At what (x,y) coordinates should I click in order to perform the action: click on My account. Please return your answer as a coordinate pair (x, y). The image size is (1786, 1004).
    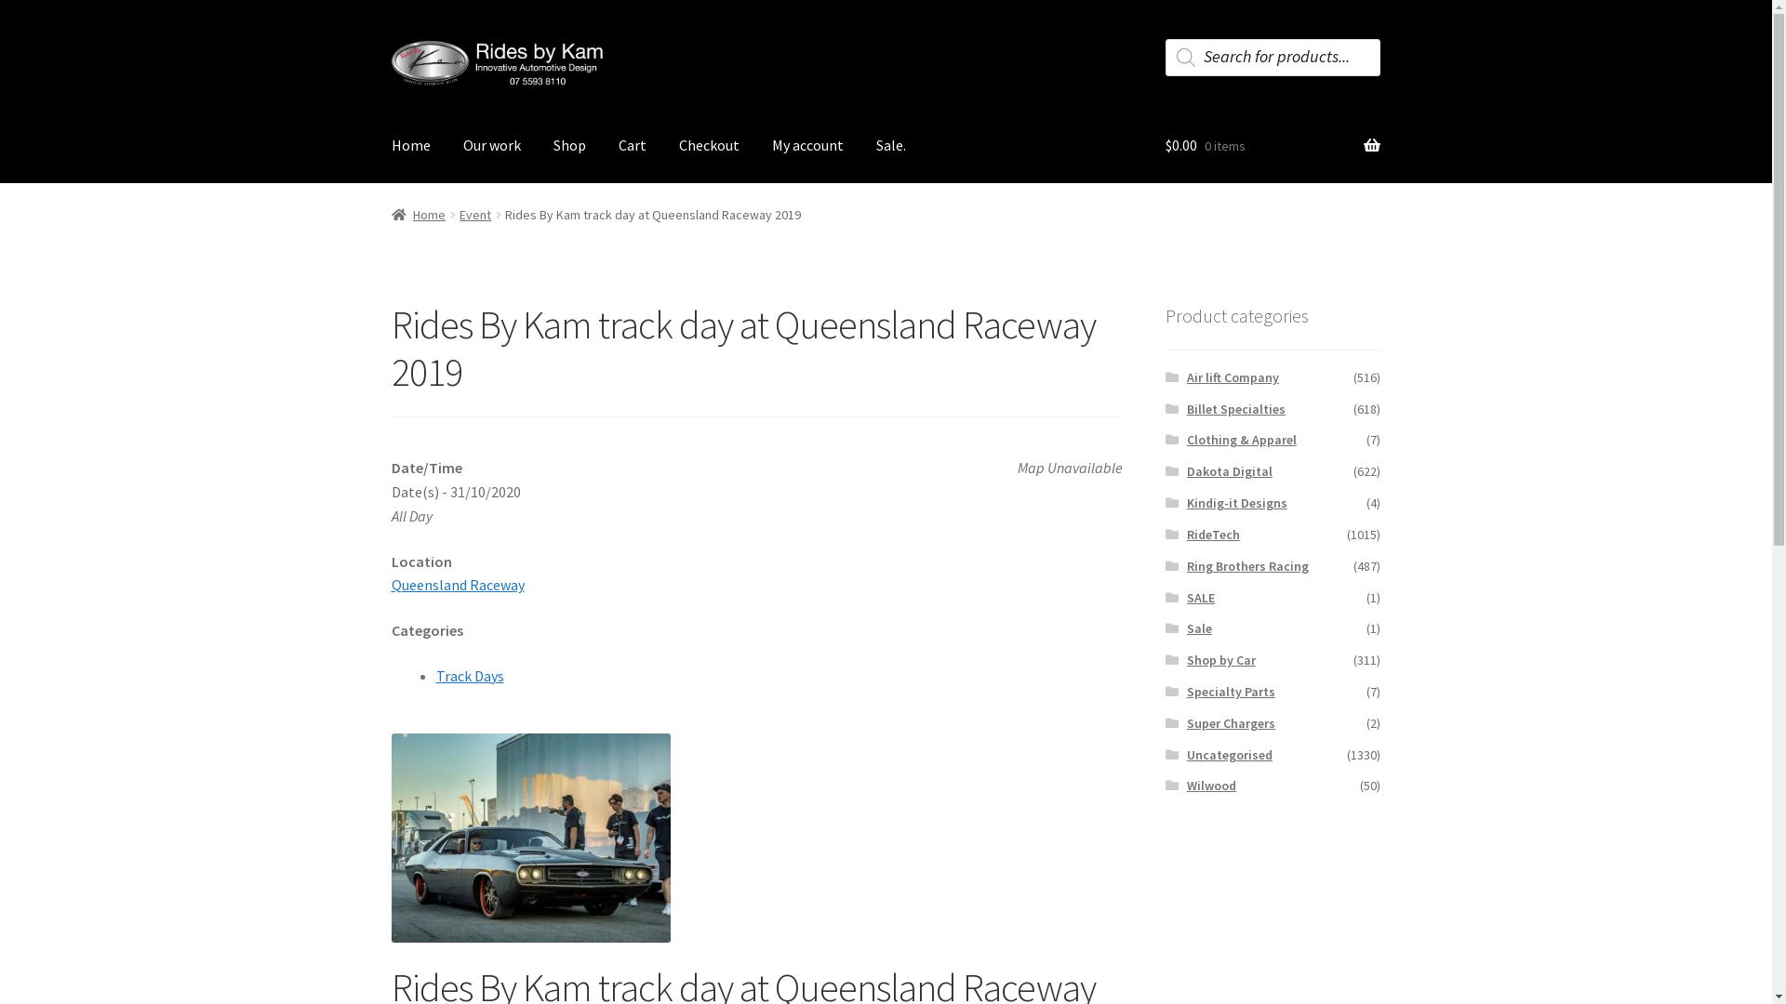
    Looking at the image, I should click on (807, 146).